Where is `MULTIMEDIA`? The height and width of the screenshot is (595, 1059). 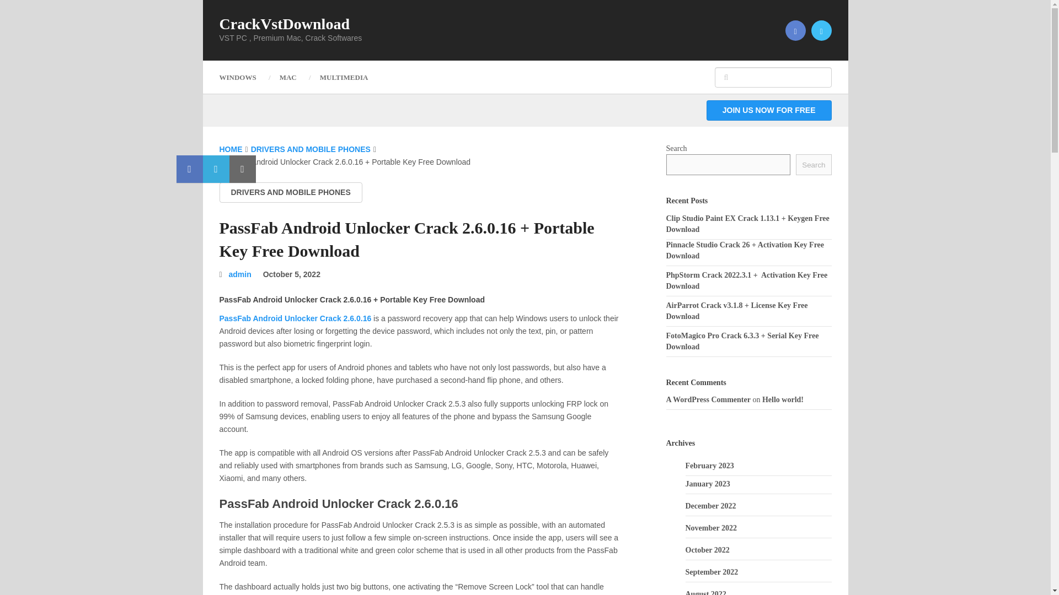
MULTIMEDIA is located at coordinates (344, 77).